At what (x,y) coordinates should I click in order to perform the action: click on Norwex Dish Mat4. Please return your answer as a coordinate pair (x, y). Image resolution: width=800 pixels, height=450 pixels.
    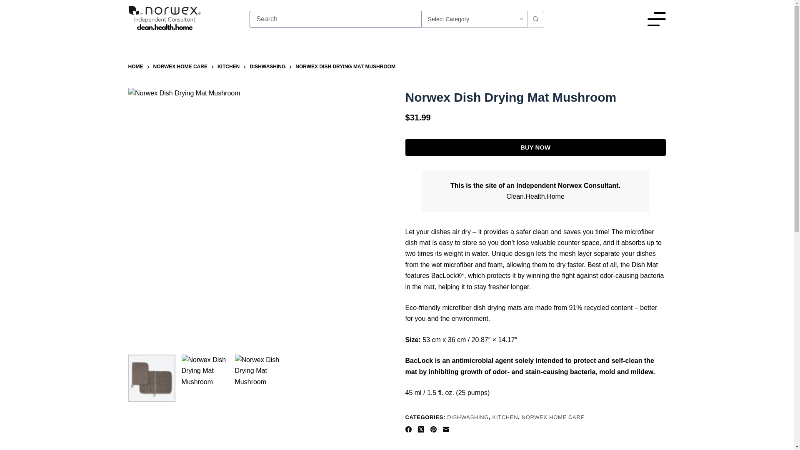
    Looking at the image, I should click on (152, 378).